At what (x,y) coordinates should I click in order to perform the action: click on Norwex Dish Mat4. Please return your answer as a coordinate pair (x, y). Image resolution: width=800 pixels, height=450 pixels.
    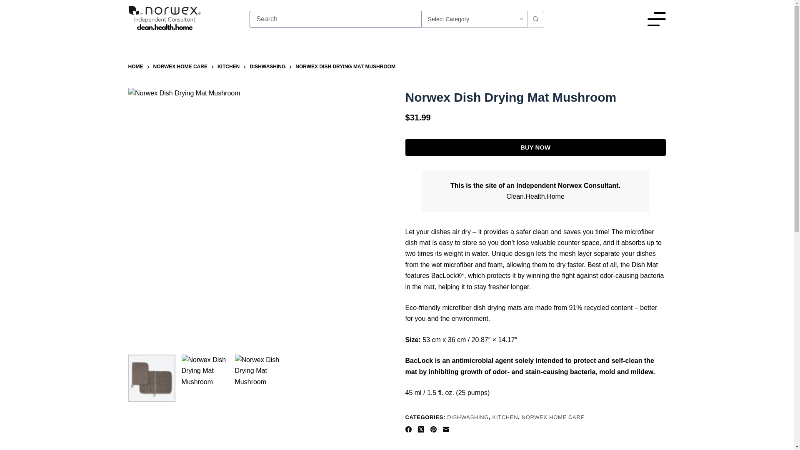
    Looking at the image, I should click on (152, 378).